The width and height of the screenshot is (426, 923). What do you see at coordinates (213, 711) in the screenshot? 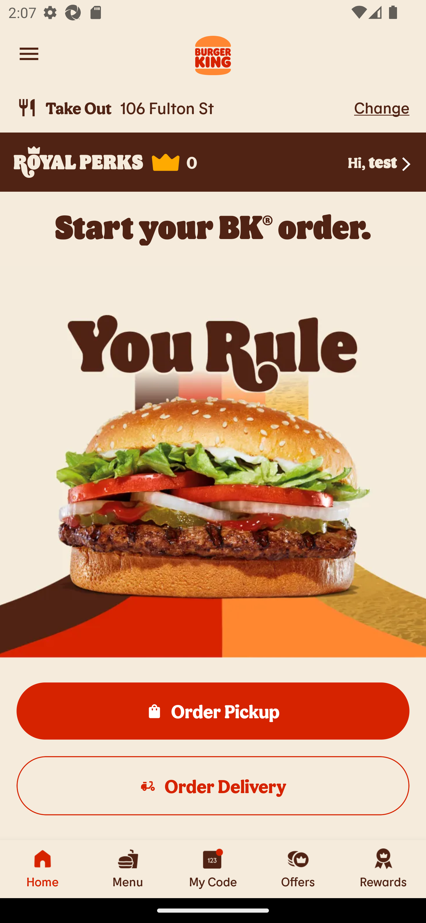
I see `, Order Pickup  Order Pickup` at bounding box center [213, 711].